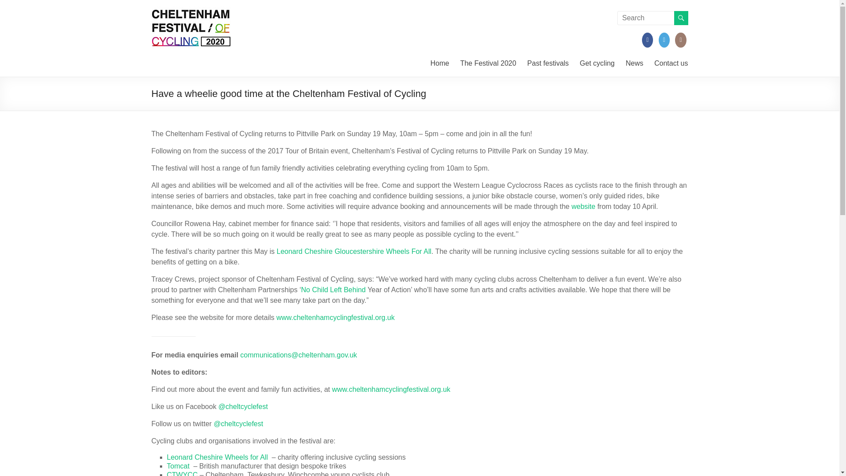 The height and width of the screenshot is (476, 846). Describe the element at coordinates (333, 290) in the screenshot. I see `No Child Left Behind` at that location.